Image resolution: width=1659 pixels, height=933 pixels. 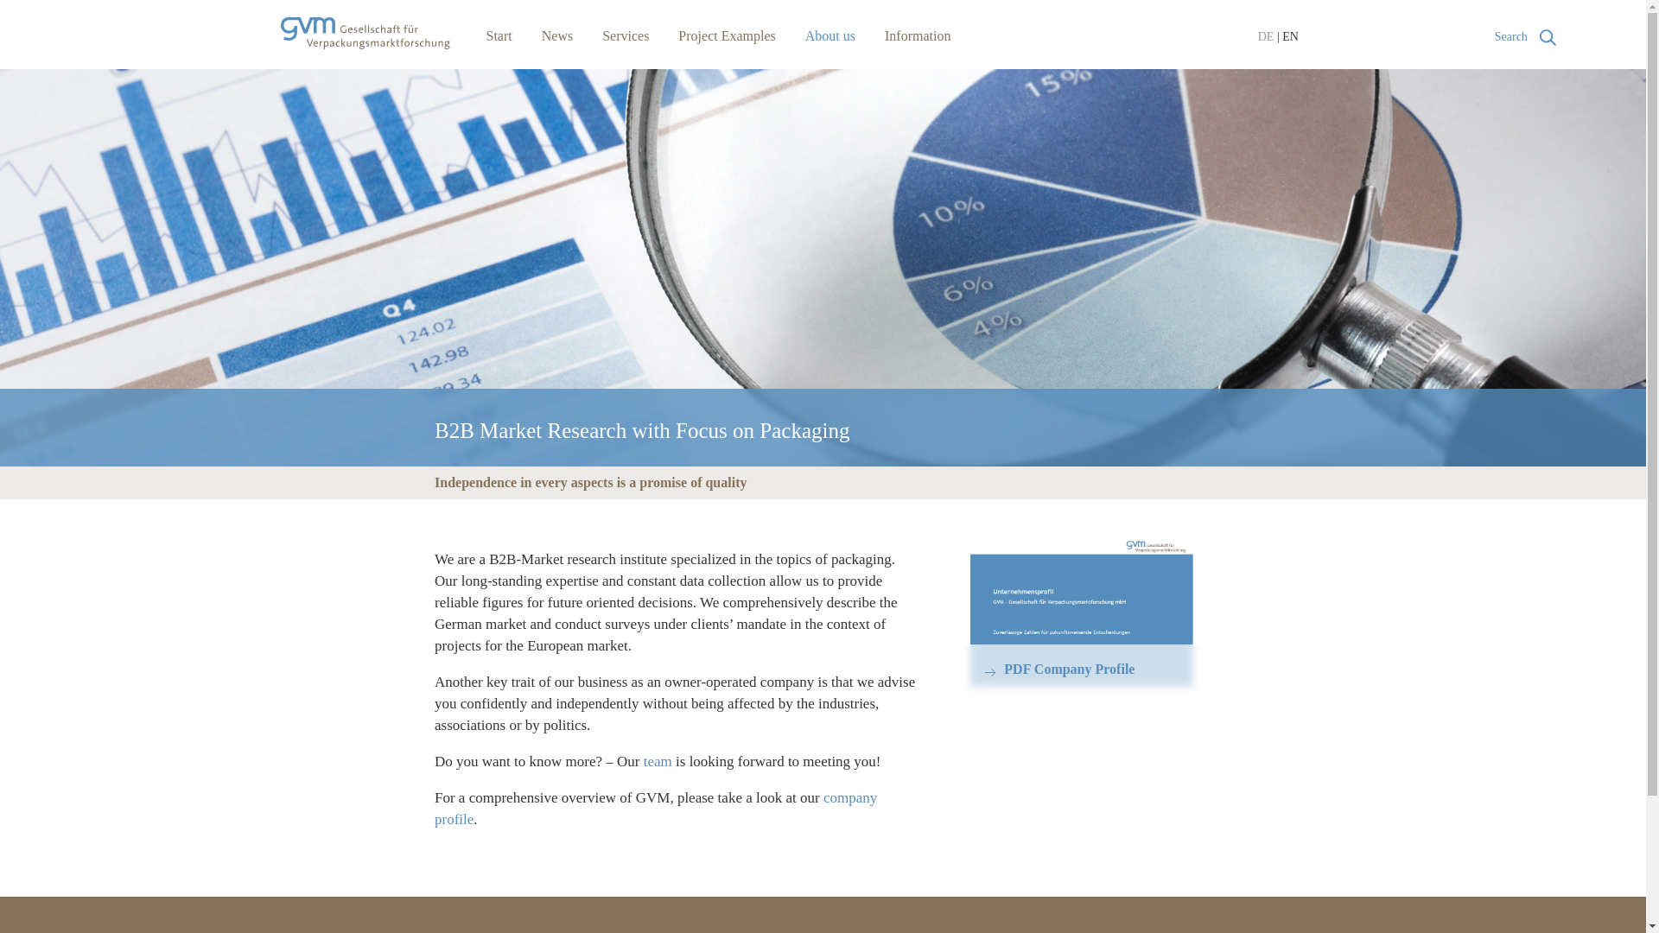 I want to click on Information, so click(x=918, y=35).